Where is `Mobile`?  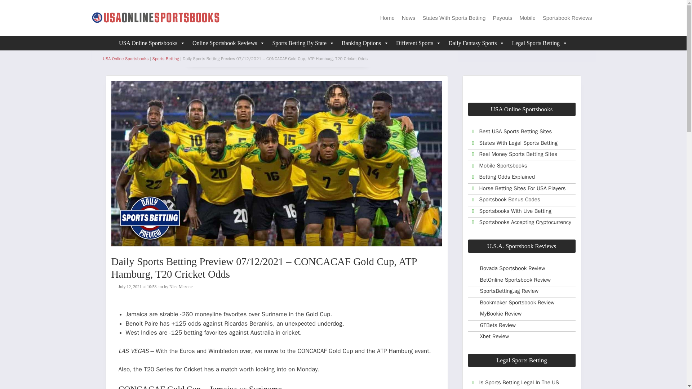 Mobile is located at coordinates (528, 18).